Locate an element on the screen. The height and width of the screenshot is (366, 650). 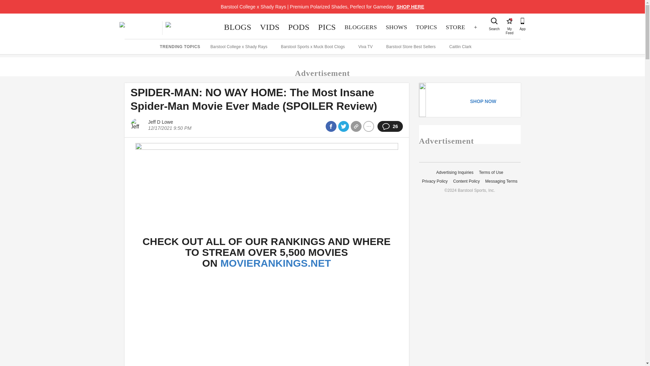
SHOP HERE is located at coordinates (410, 7).